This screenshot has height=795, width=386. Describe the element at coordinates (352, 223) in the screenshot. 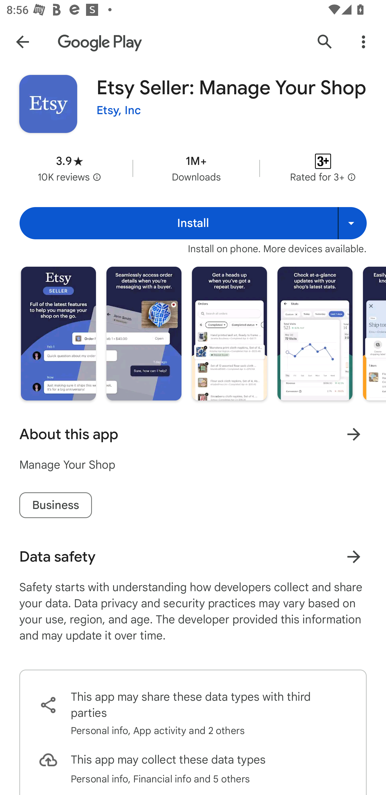

I see `Install on more devices` at that location.